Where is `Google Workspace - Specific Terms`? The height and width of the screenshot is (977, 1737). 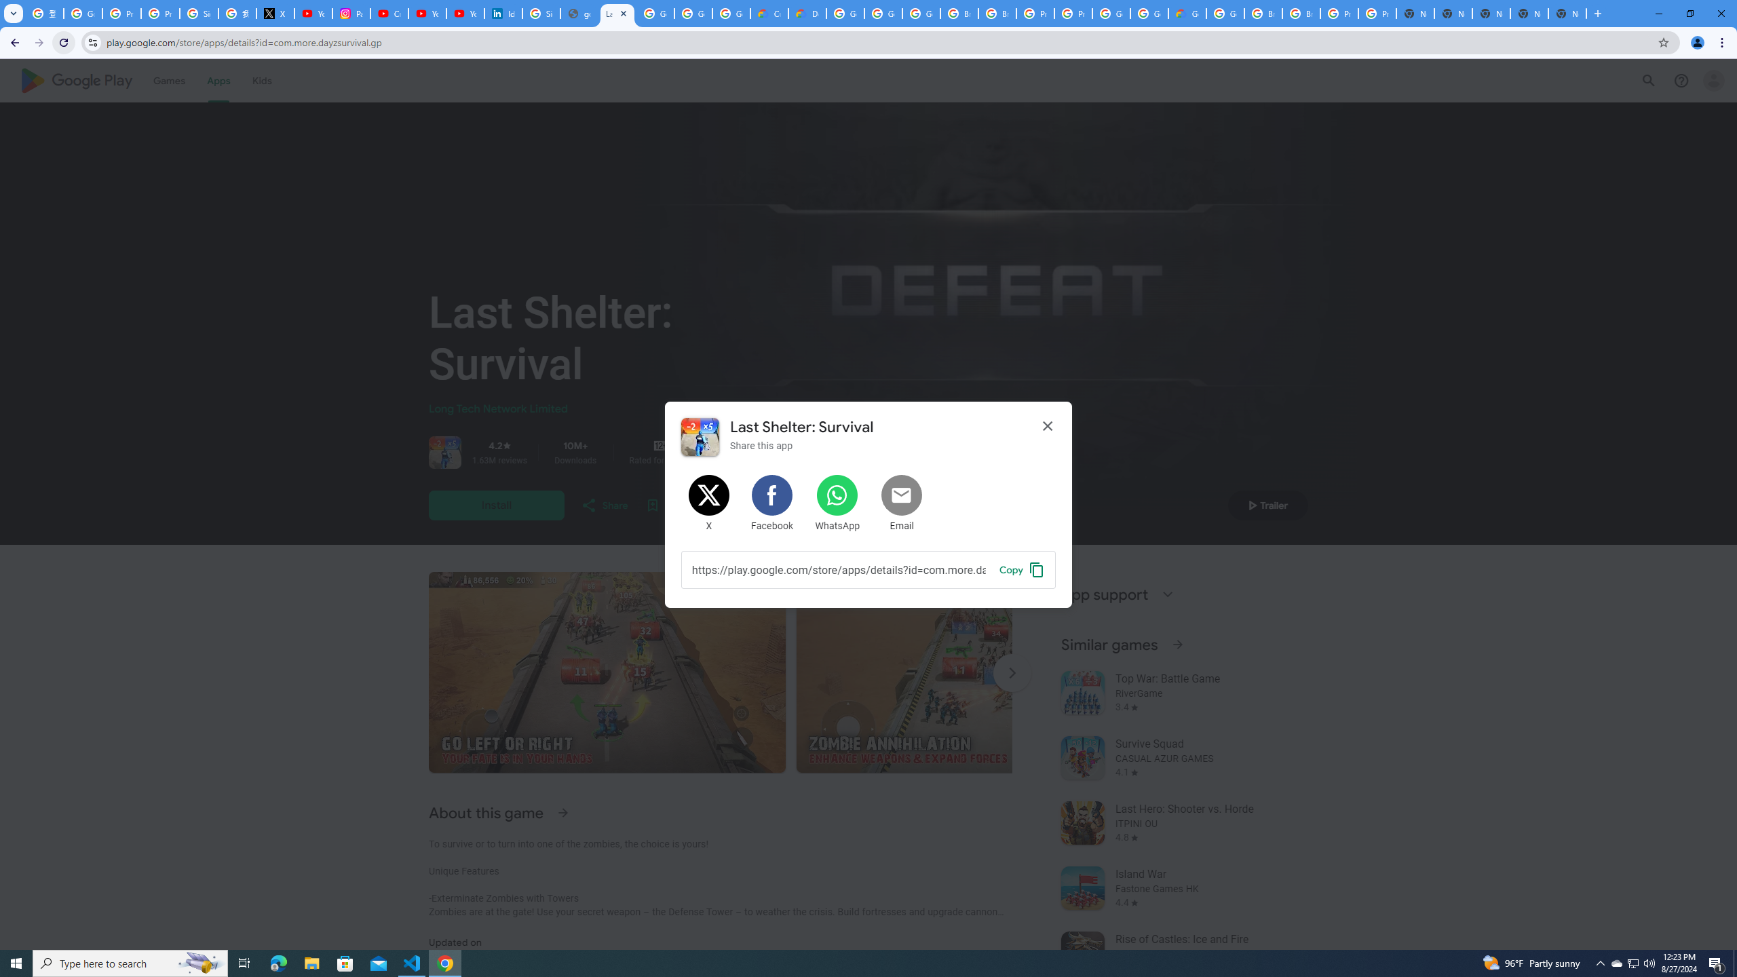
Google Workspace - Specific Terms is located at coordinates (693, 14).